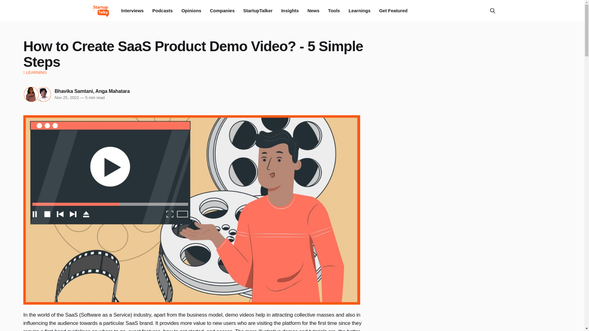 The image size is (589, 331). What do you see at coordinates (191, 10) in the screenshot?
I see `Opinions` at bounding box center [191, 10].